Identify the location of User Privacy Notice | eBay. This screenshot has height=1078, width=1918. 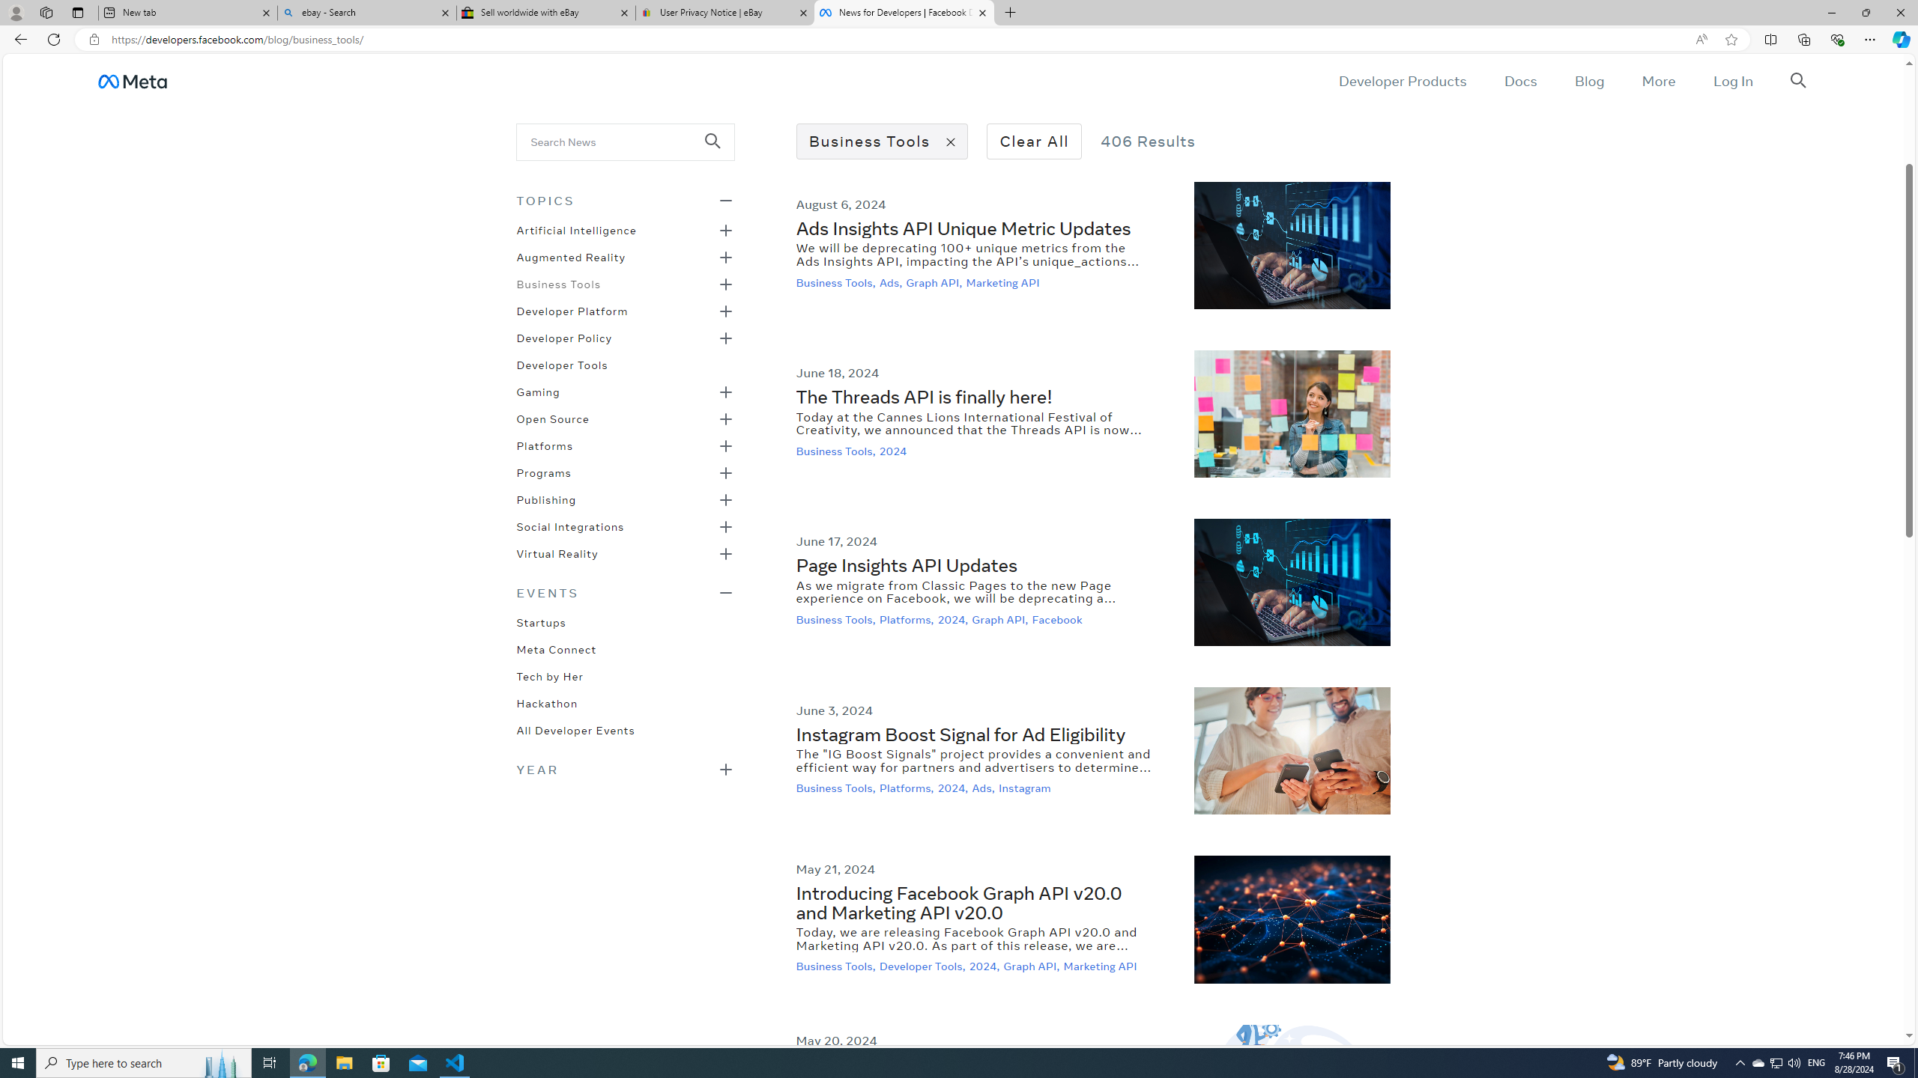
(724, 13).